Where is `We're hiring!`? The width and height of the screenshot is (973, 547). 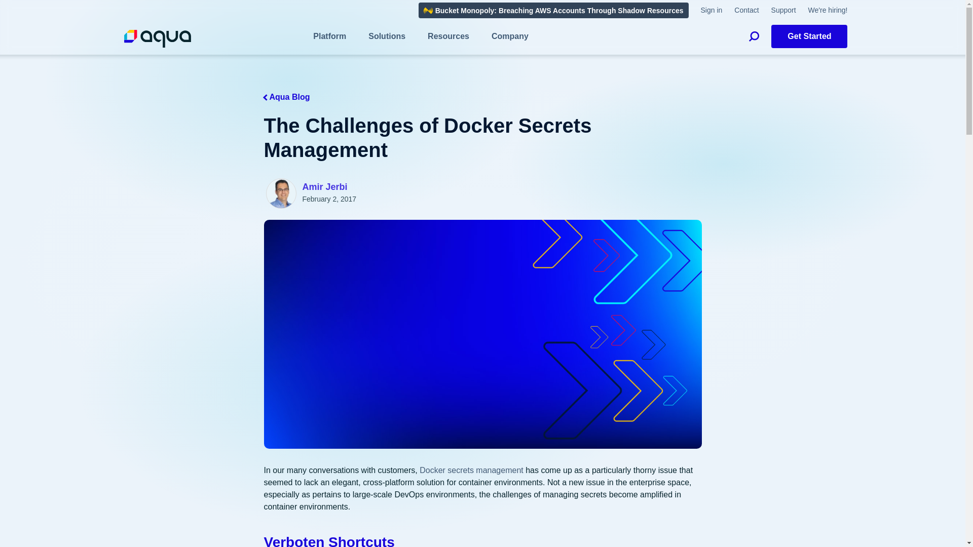
We're hiring! is located at coordinates (828, 10).